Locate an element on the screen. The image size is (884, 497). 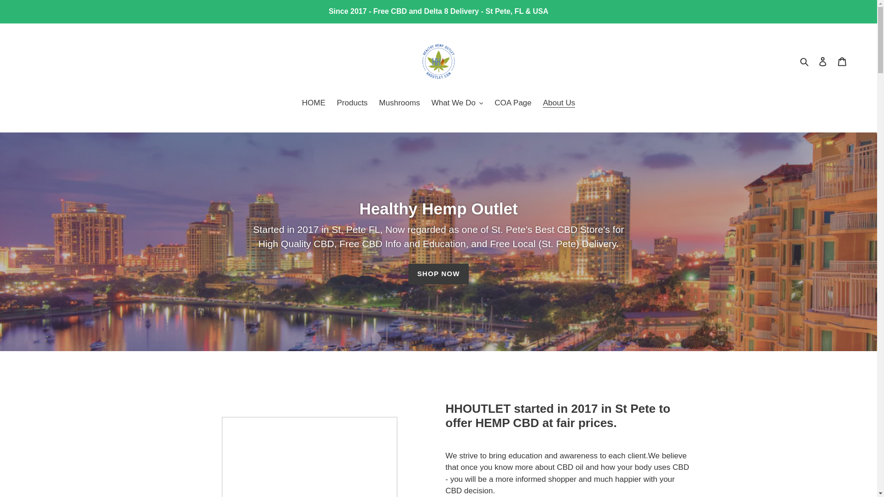
Products is located at coordinates (352, 103).